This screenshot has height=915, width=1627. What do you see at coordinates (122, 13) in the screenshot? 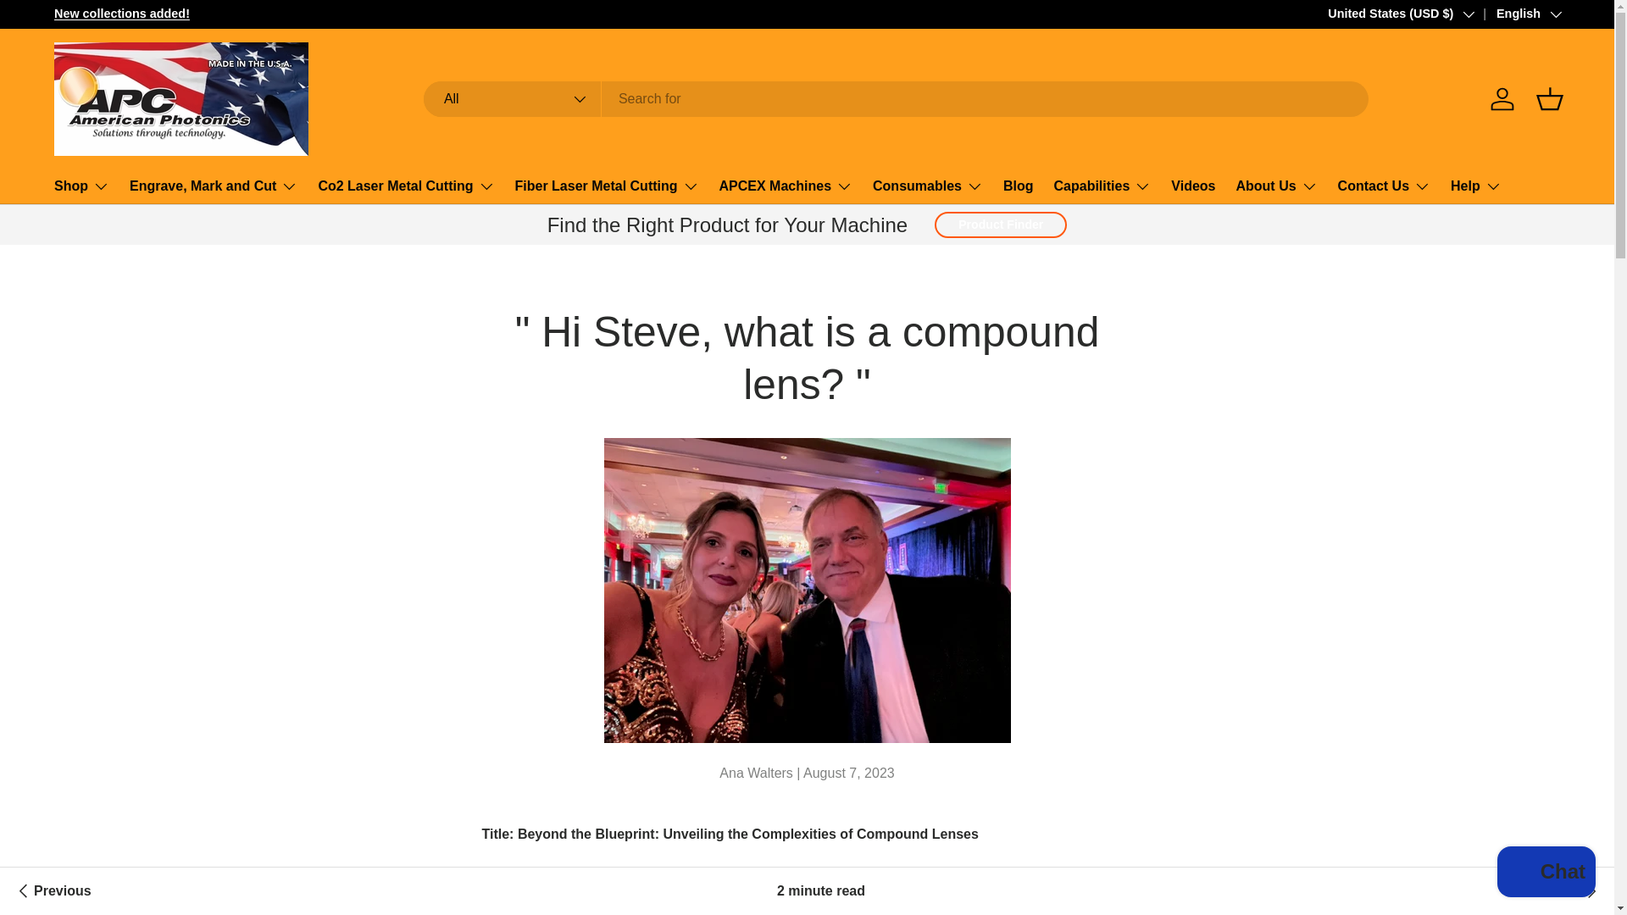
I see `Diversification - General Products` at bounding box center [122, 13].